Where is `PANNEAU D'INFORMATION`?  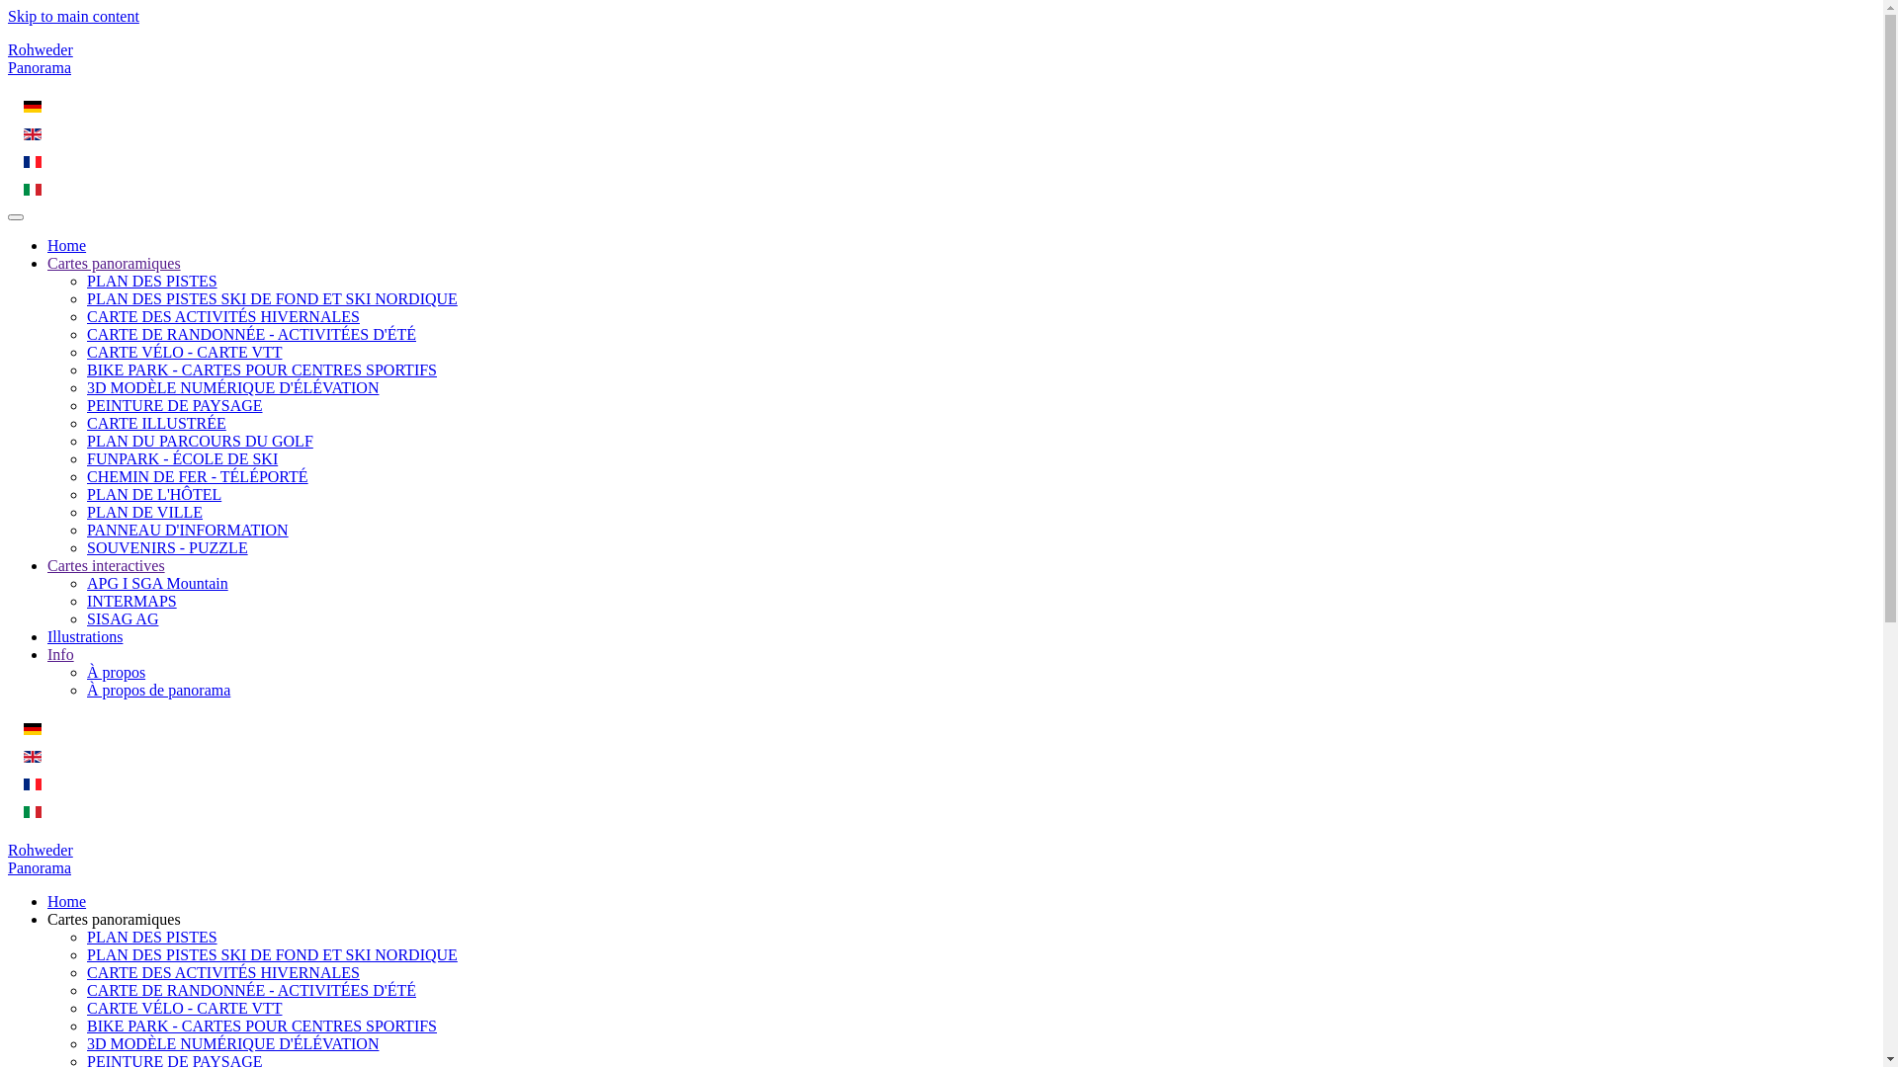
PANNEAU D'INFORMATION is located at coordinates (188, 530).